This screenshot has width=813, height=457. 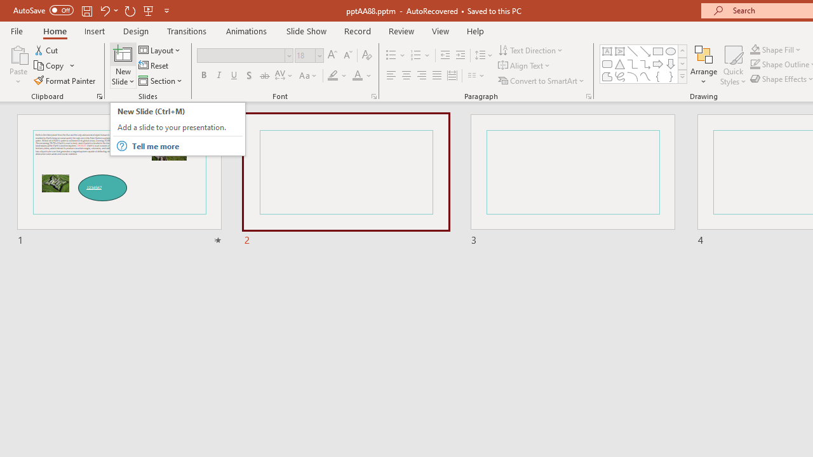 What do you see at coordinates (333, 76) in the screenshot?
I see `Text Highlight Color Yellow` at bounding box center [333, 76].